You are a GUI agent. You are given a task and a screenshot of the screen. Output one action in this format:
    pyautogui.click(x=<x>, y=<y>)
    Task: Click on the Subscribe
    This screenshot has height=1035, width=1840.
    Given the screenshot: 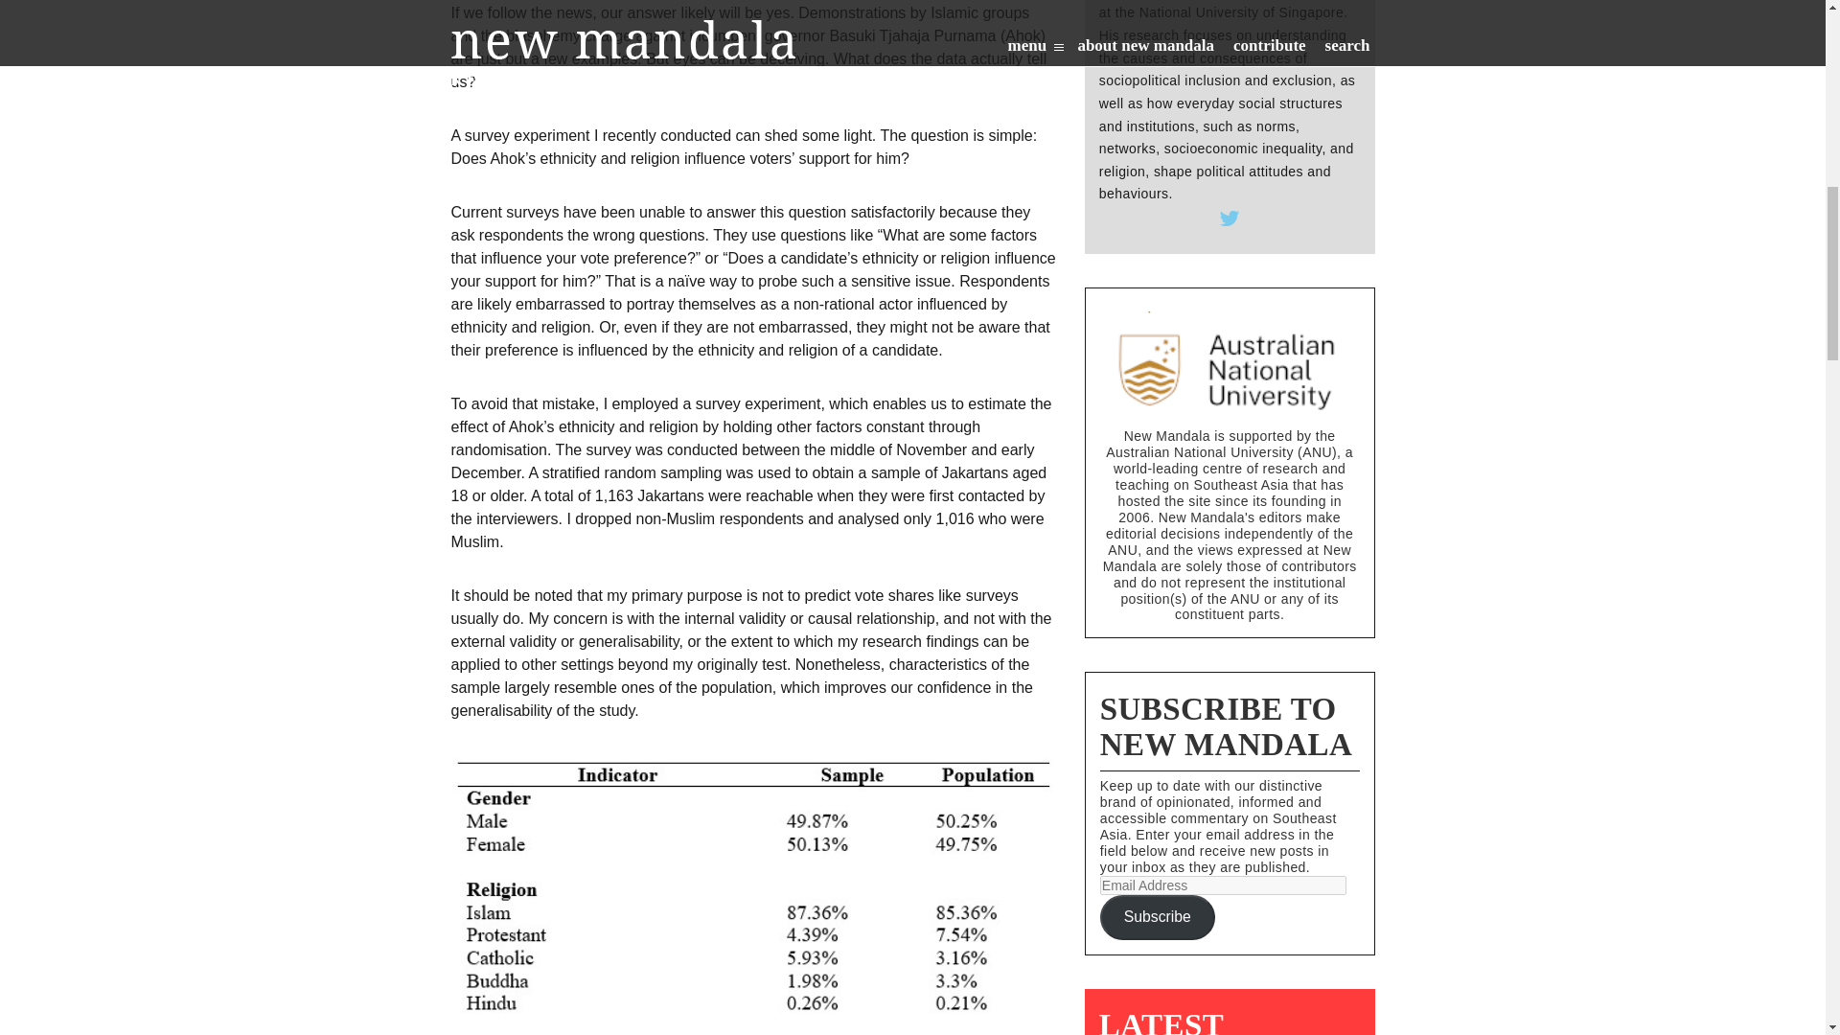 What is the action you would take?
    pyautogui.click(x=1158, y=917)
    